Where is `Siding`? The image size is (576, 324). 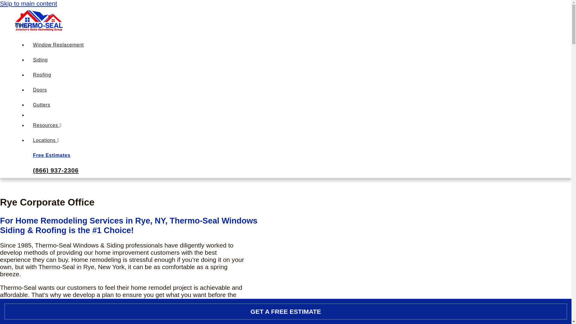 Siding is located at coordinates (40, 60).